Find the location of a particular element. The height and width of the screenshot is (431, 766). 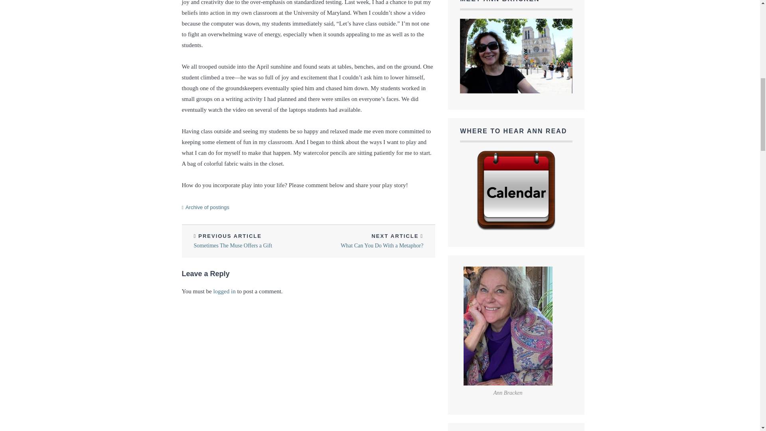

Archive of postings is located at coordinates (372, 241).